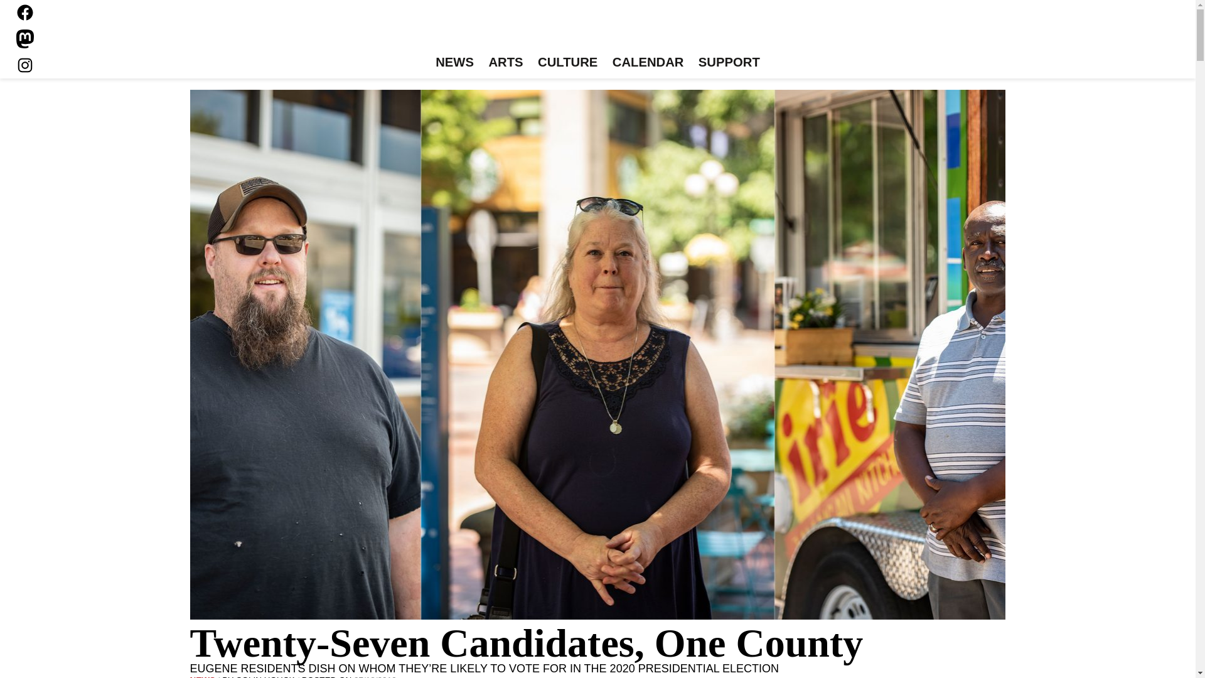  Describe the element at coordinates (506, 63) in the screenshot. I see `ARTS` at that location.